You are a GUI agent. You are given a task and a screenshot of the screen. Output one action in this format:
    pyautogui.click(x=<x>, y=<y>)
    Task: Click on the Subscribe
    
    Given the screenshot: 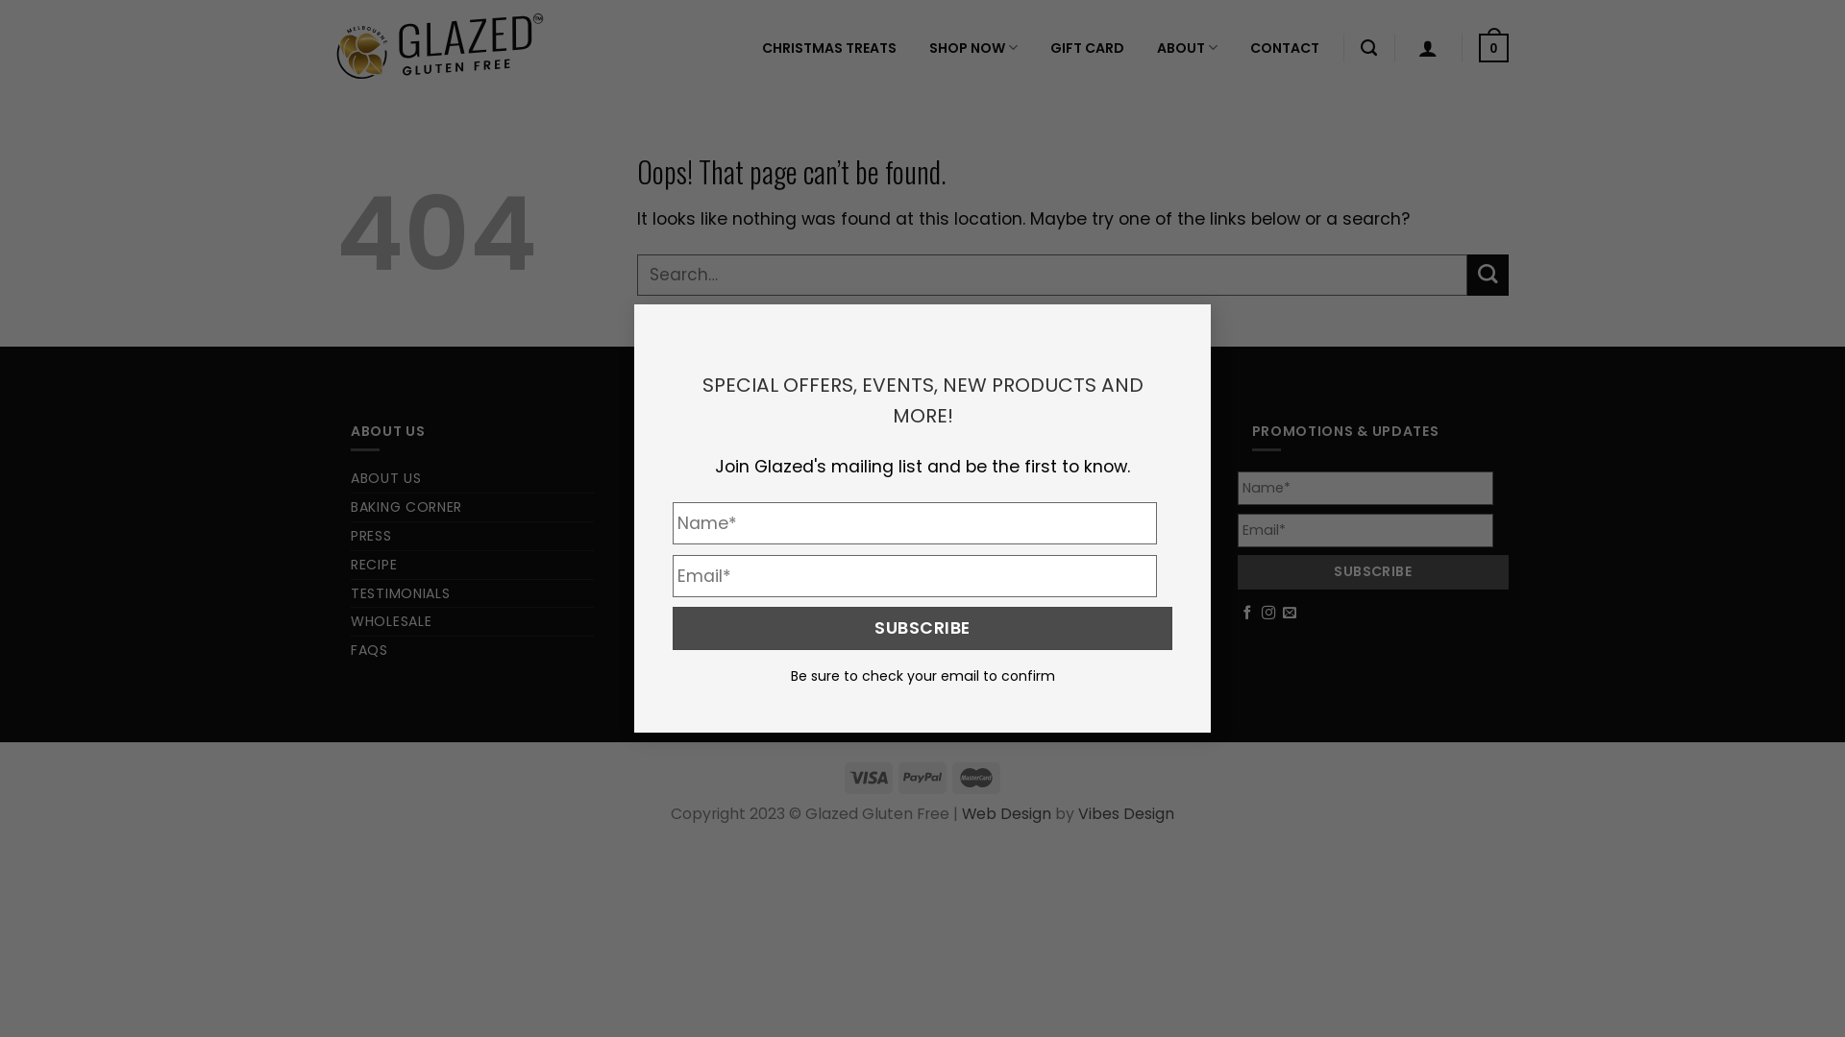 What is the action you would take?
    pyautogui.click(x=1374, y=572)
    